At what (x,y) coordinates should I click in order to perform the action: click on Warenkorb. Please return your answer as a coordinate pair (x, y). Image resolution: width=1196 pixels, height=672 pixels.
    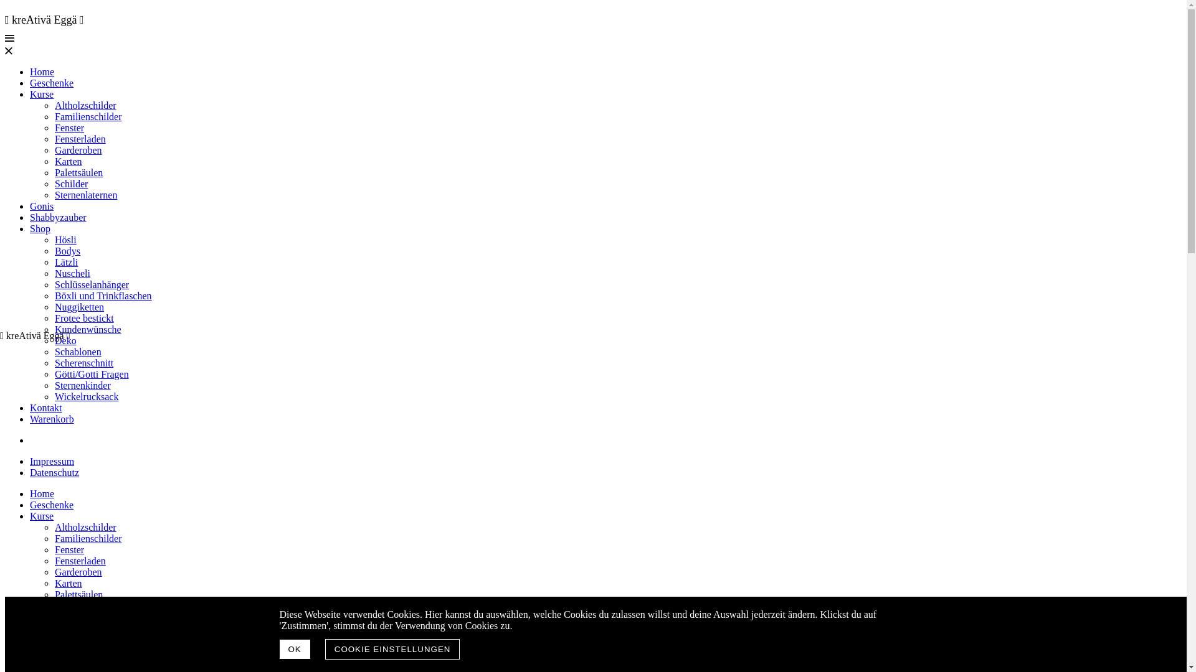
    Looking at the image, I should click on (52, 419).